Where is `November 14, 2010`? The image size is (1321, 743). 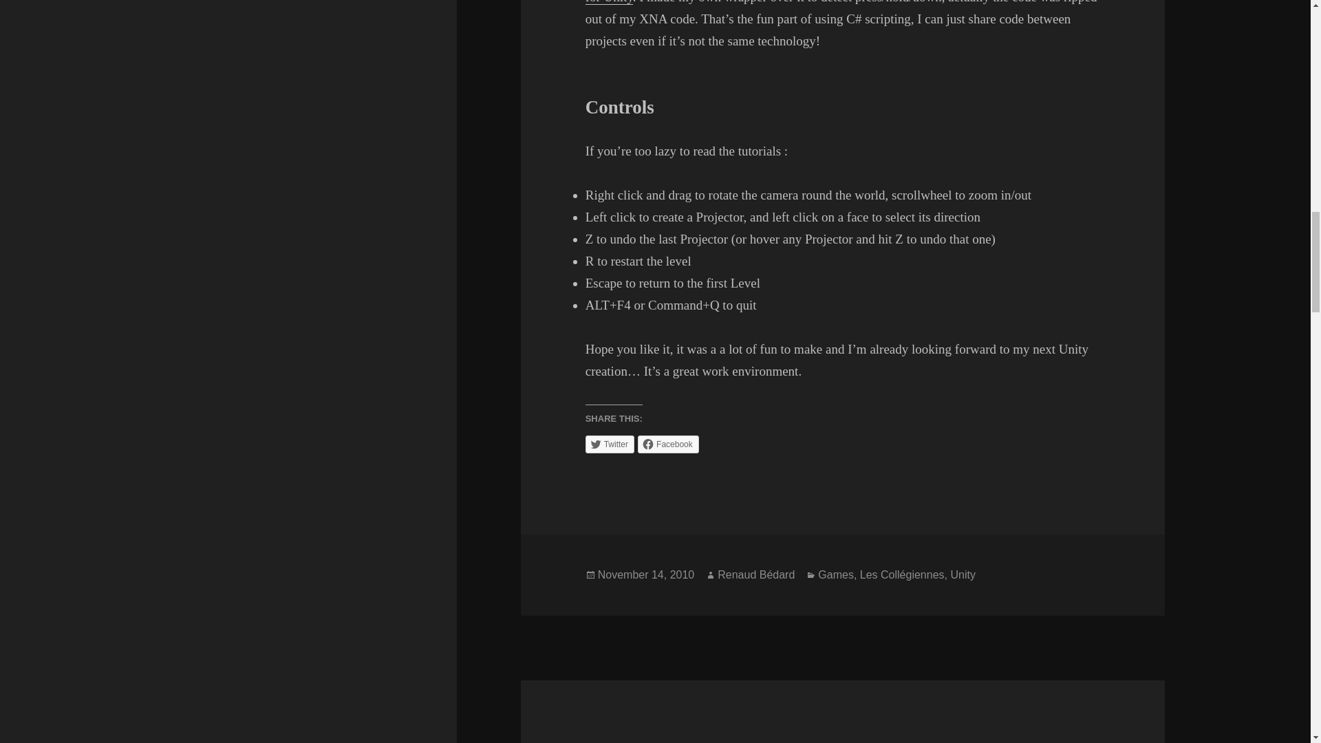
November 14, 2010 is located at coordinates (646, 575).